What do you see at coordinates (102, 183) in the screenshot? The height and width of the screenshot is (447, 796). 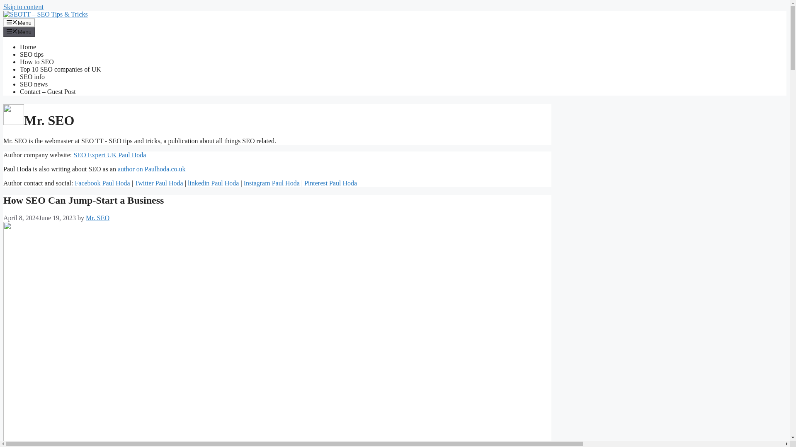 I see `Facebook Paul Hoda` at bounding box center [102, 183].